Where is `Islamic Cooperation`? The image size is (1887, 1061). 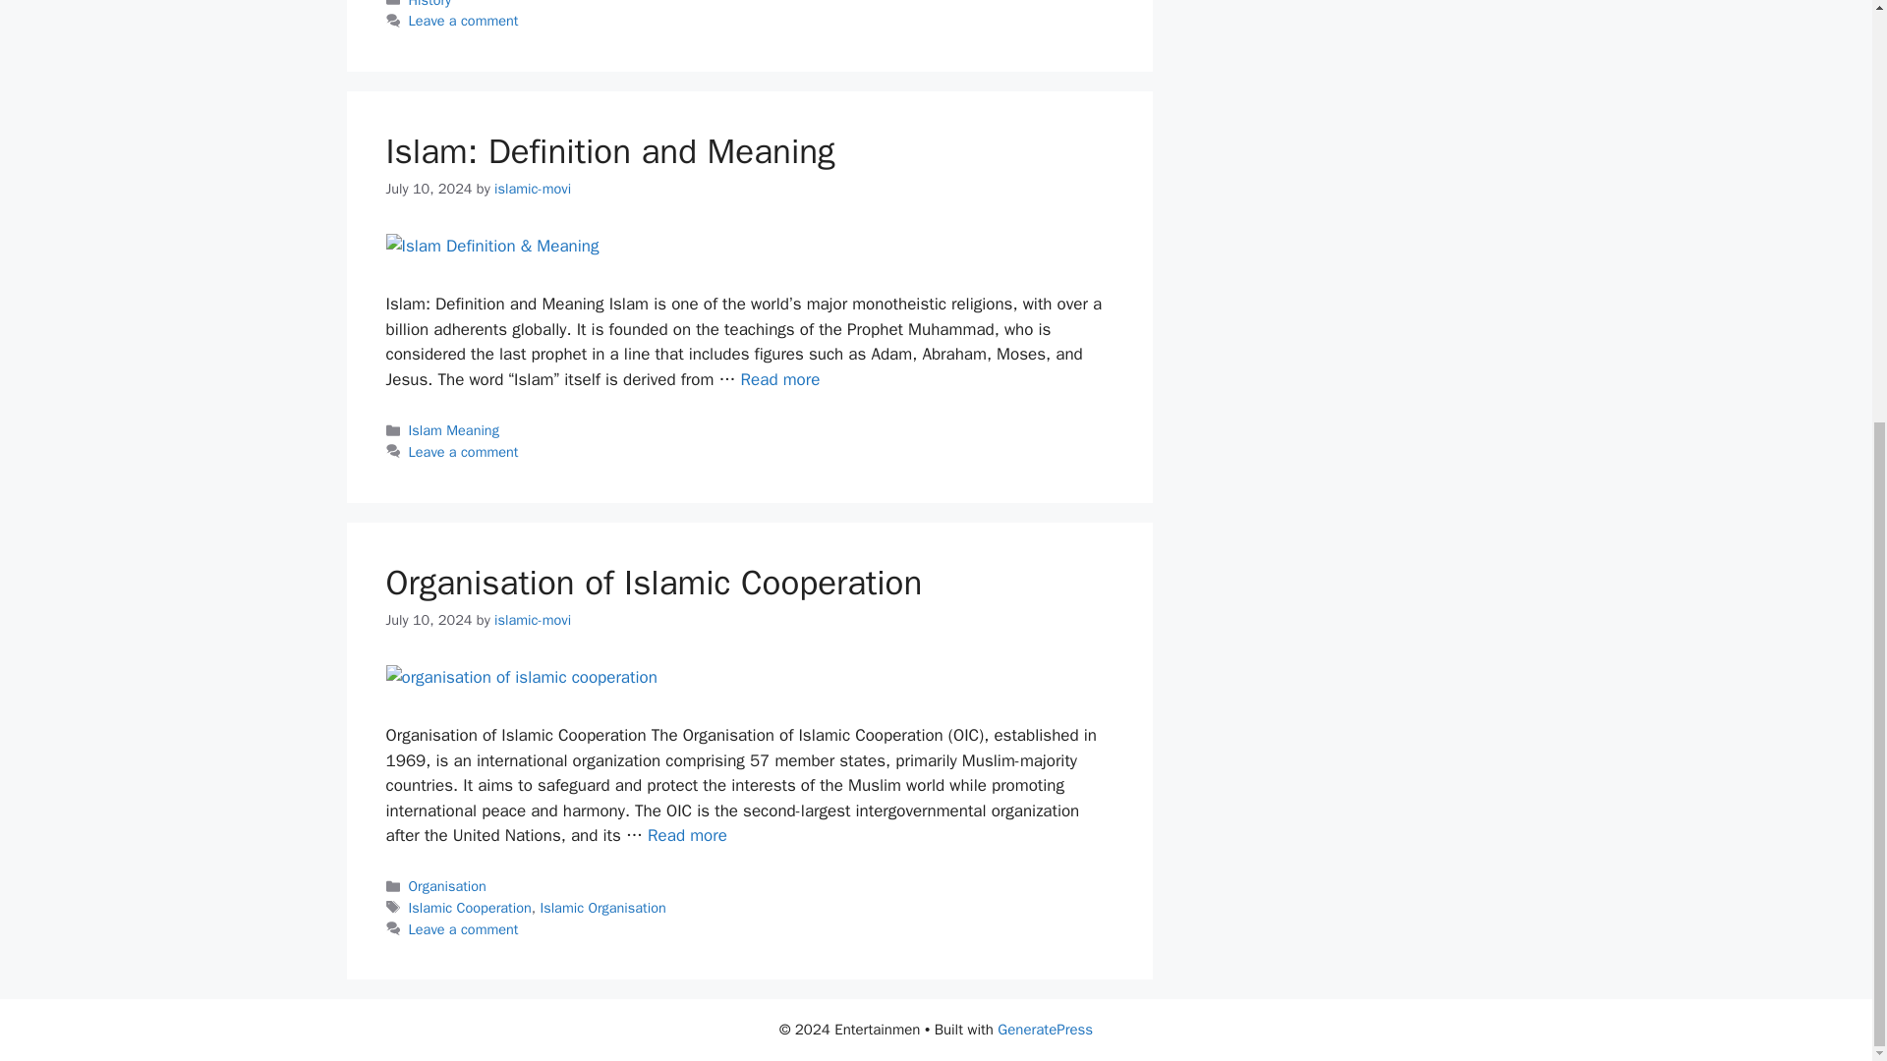 Islamic Cooperation is located at coordinates (470, 908).